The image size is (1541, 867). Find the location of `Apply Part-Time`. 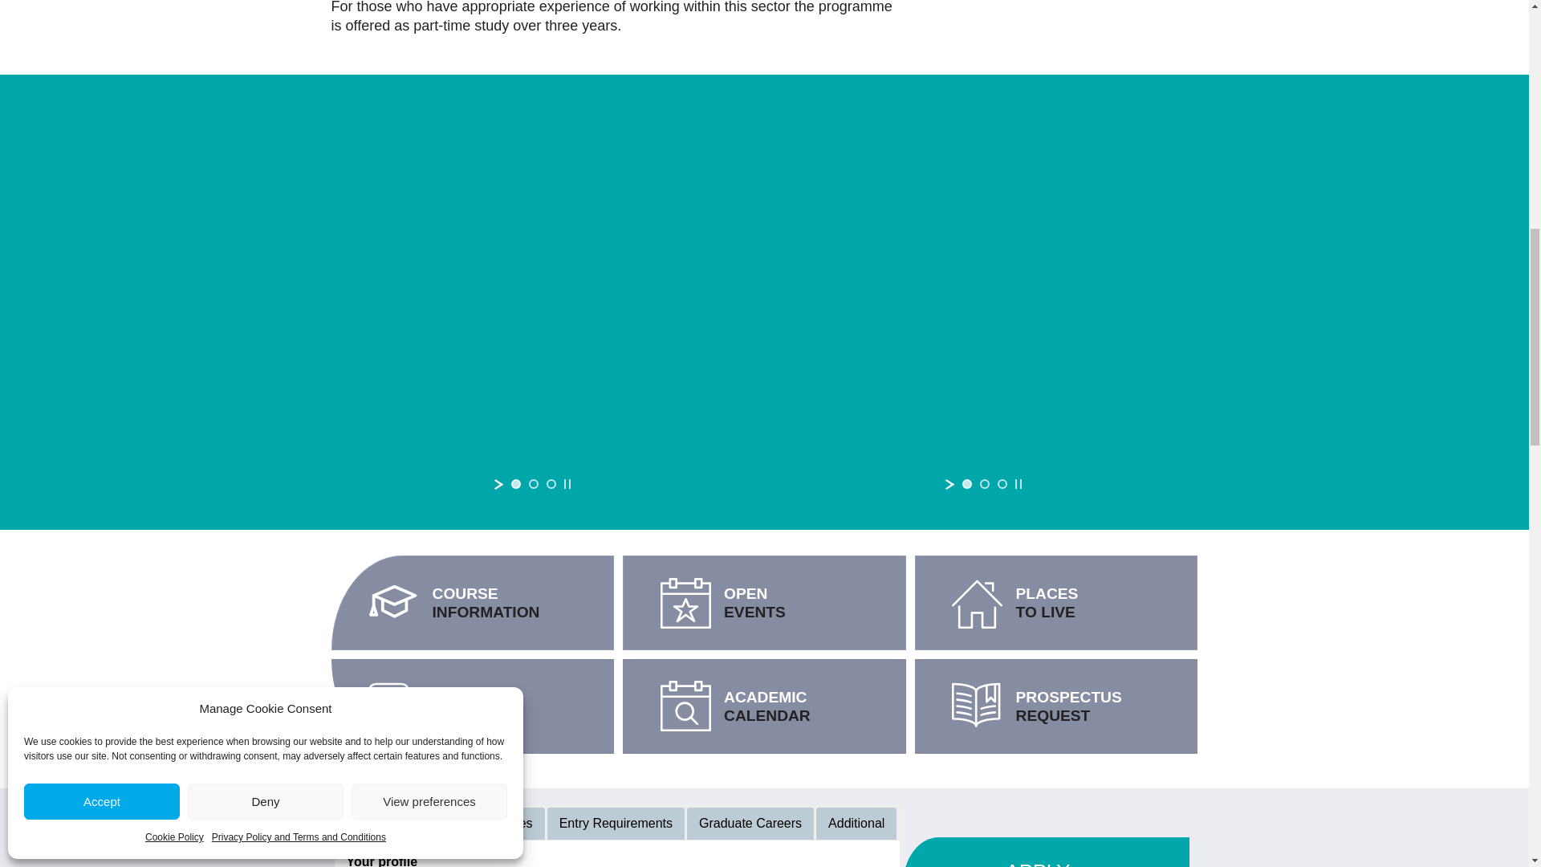

Apply Part-Time is located at coordinates (1045, 853).